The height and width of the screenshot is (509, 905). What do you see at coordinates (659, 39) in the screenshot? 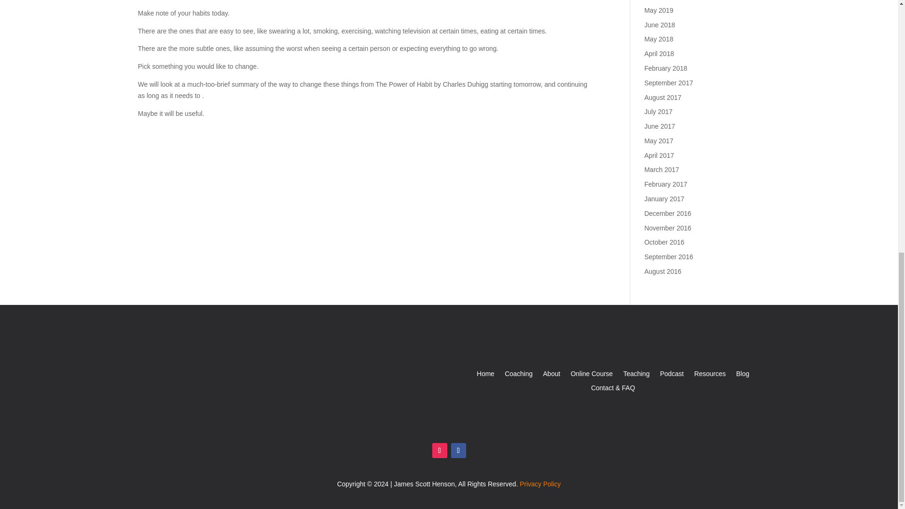
I see `May 2018` at bounding box center [659, 39].